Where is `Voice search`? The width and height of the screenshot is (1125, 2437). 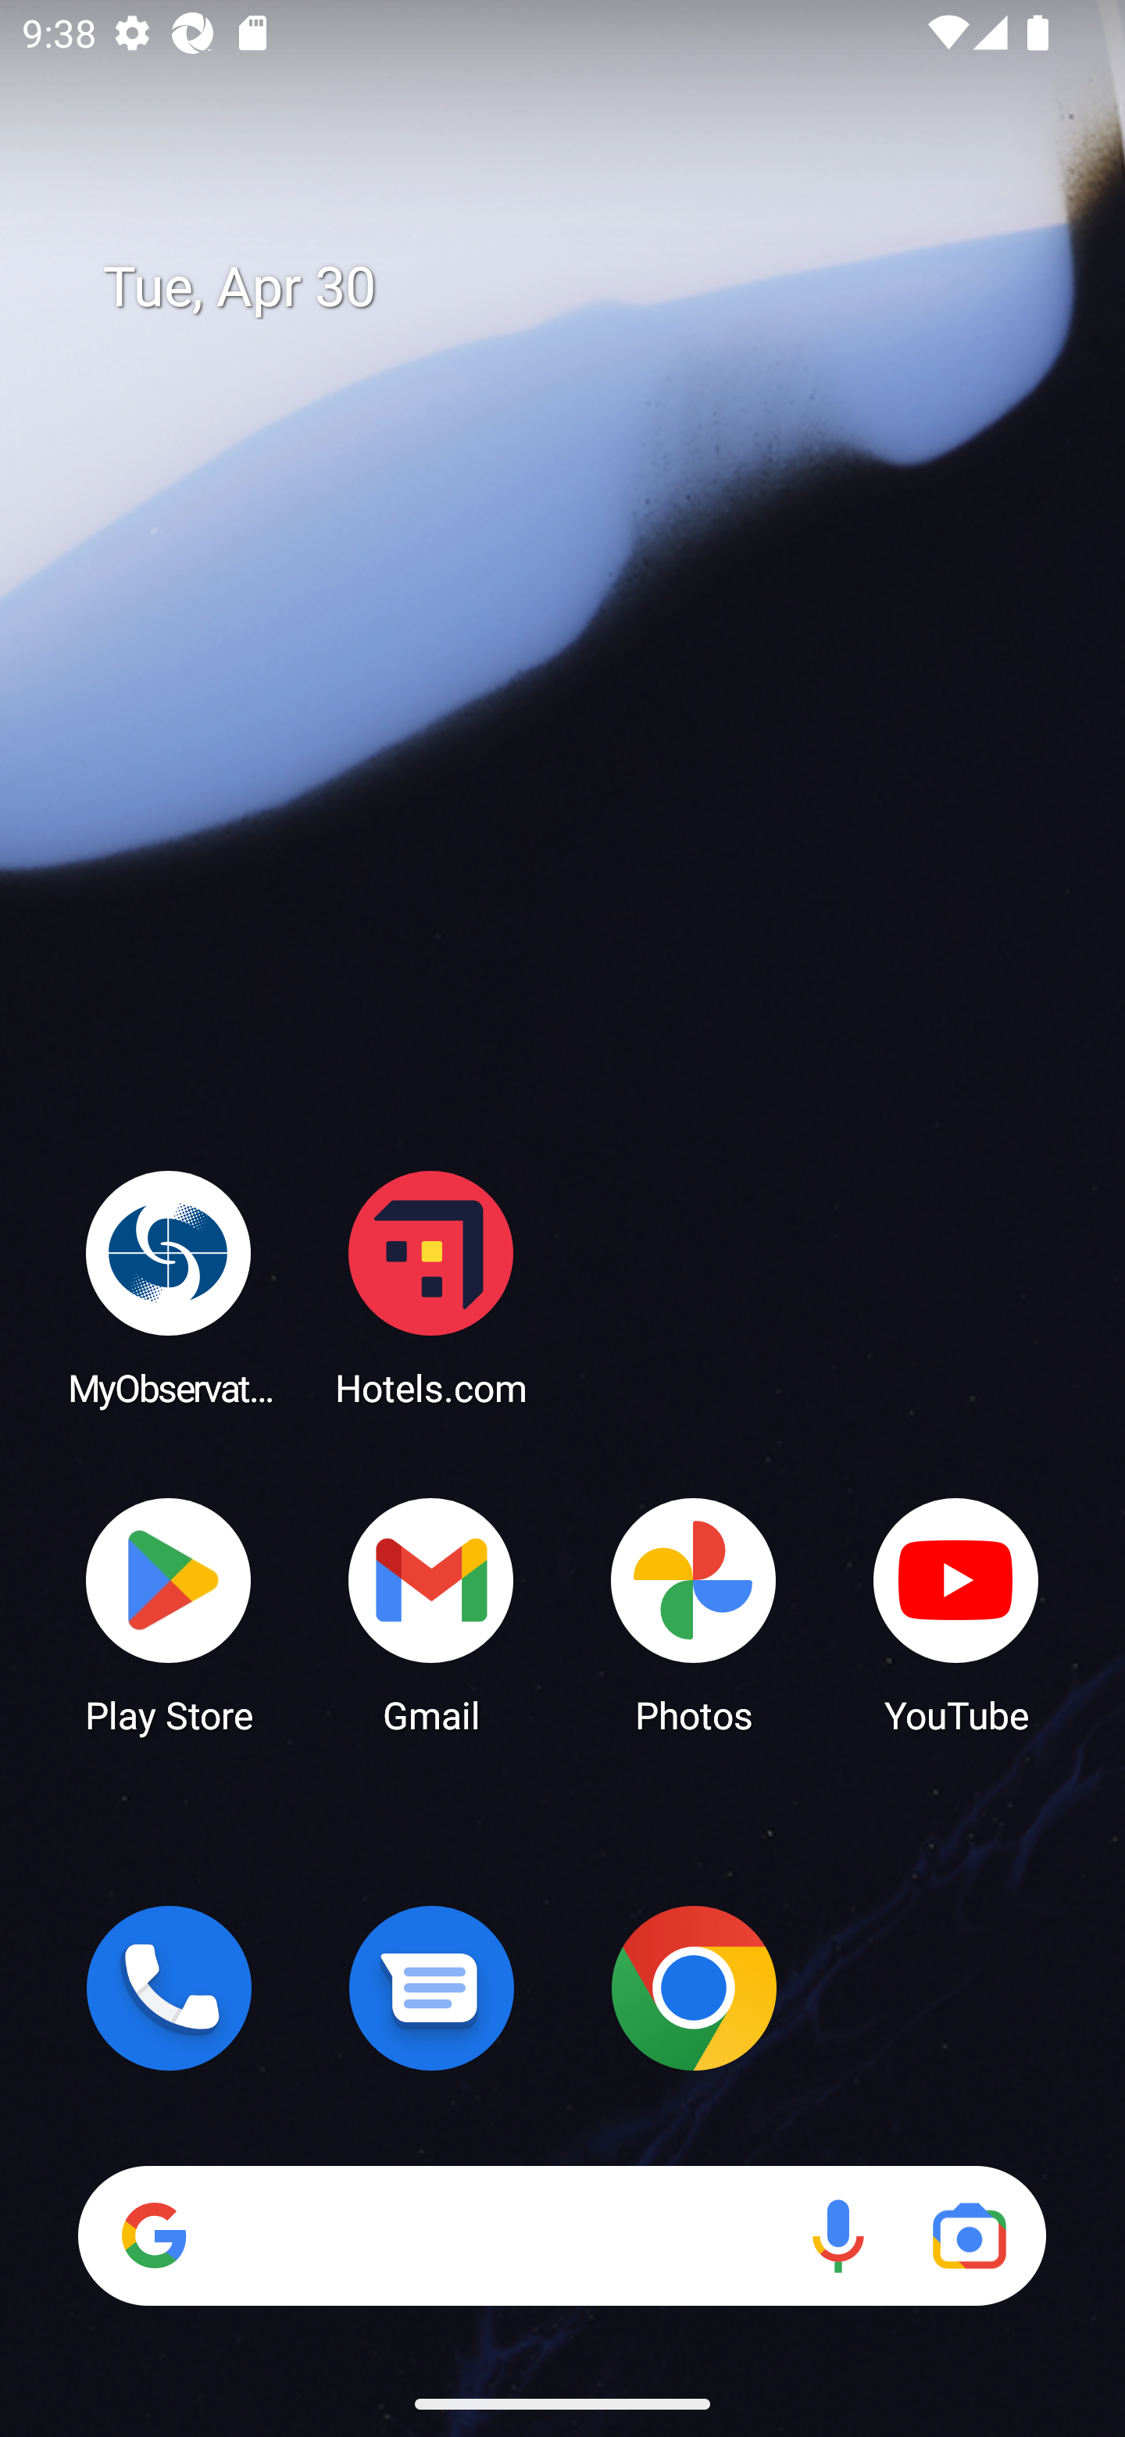
Voice search is located at coordinates (837, 2235).